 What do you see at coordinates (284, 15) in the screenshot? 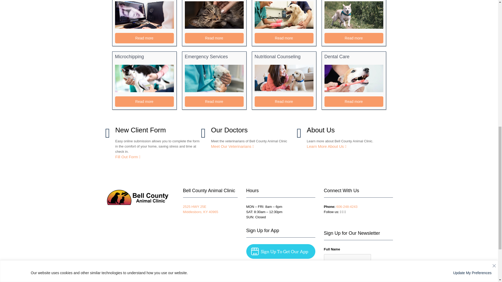
I see `Surgery` at bounding box center [284, 15].